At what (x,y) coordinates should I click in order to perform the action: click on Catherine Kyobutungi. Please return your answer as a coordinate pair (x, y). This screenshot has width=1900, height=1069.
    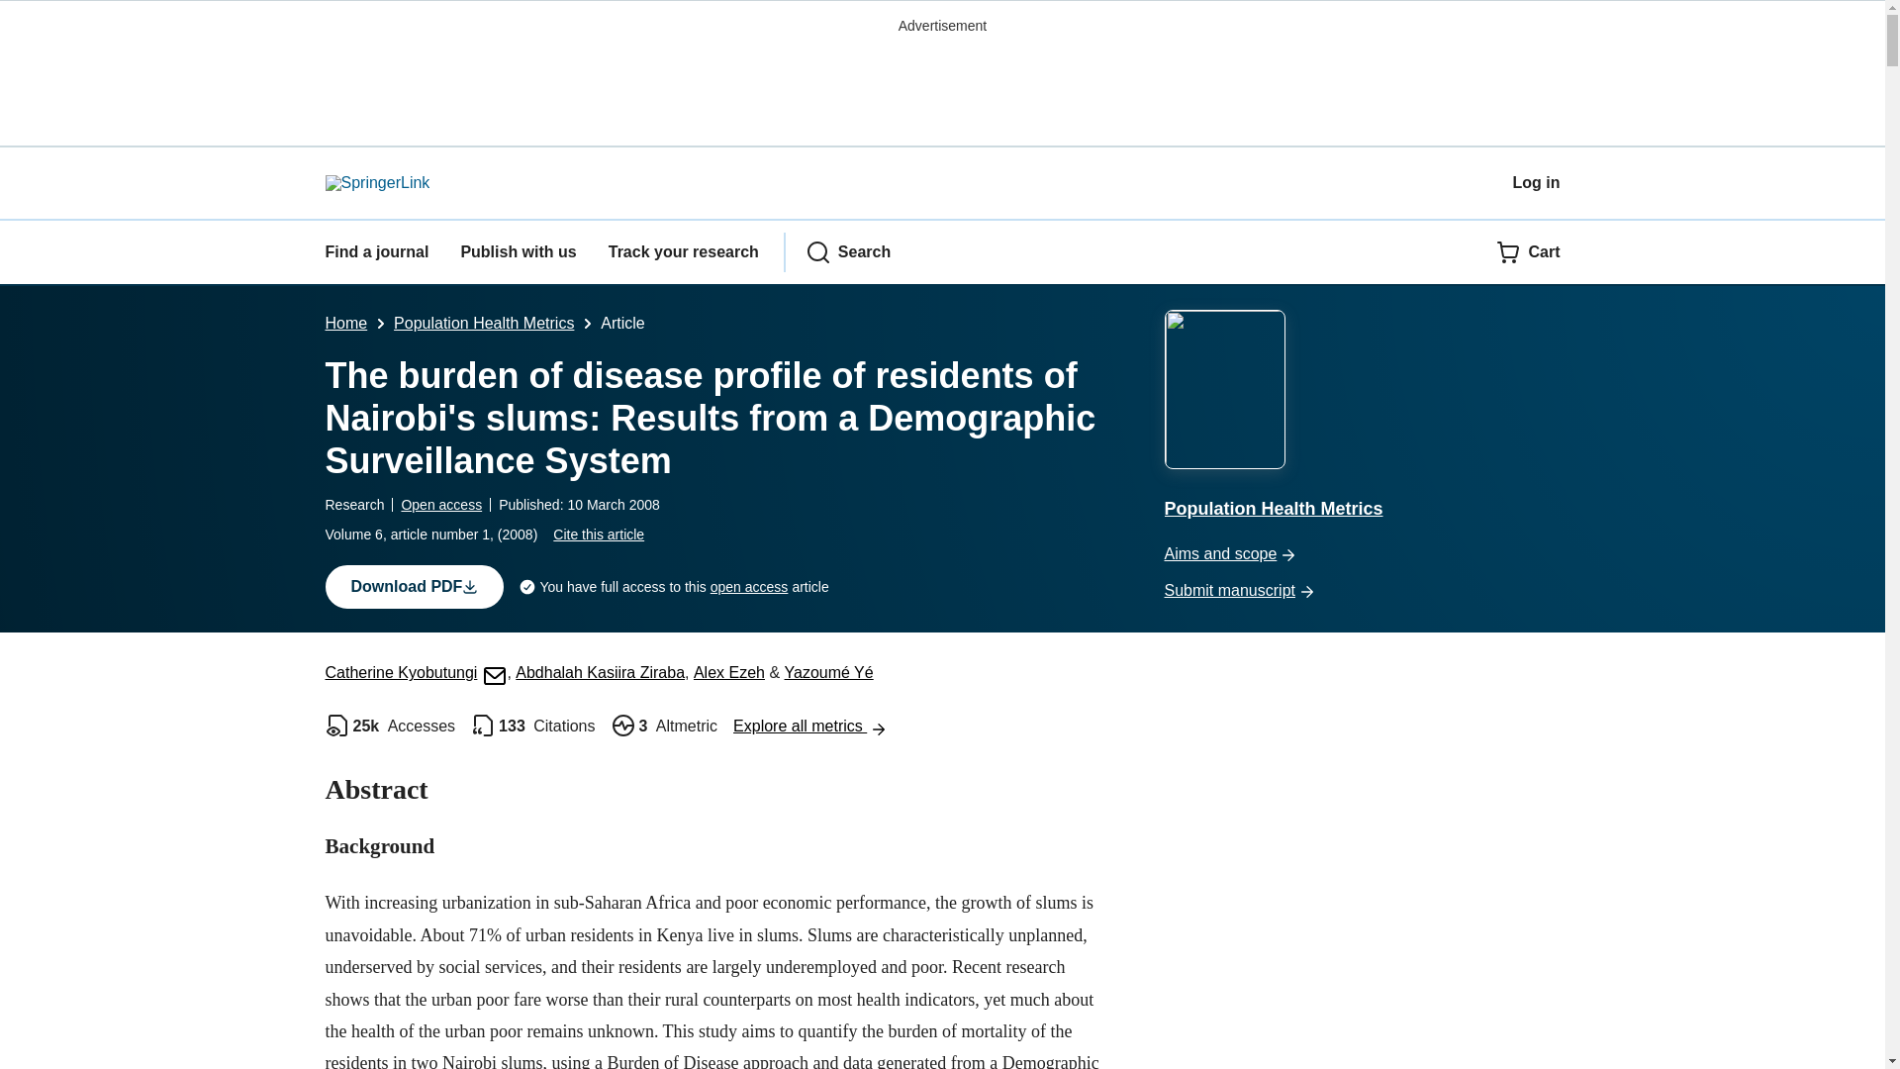
    Looking at the image, I should click on (416, 671).